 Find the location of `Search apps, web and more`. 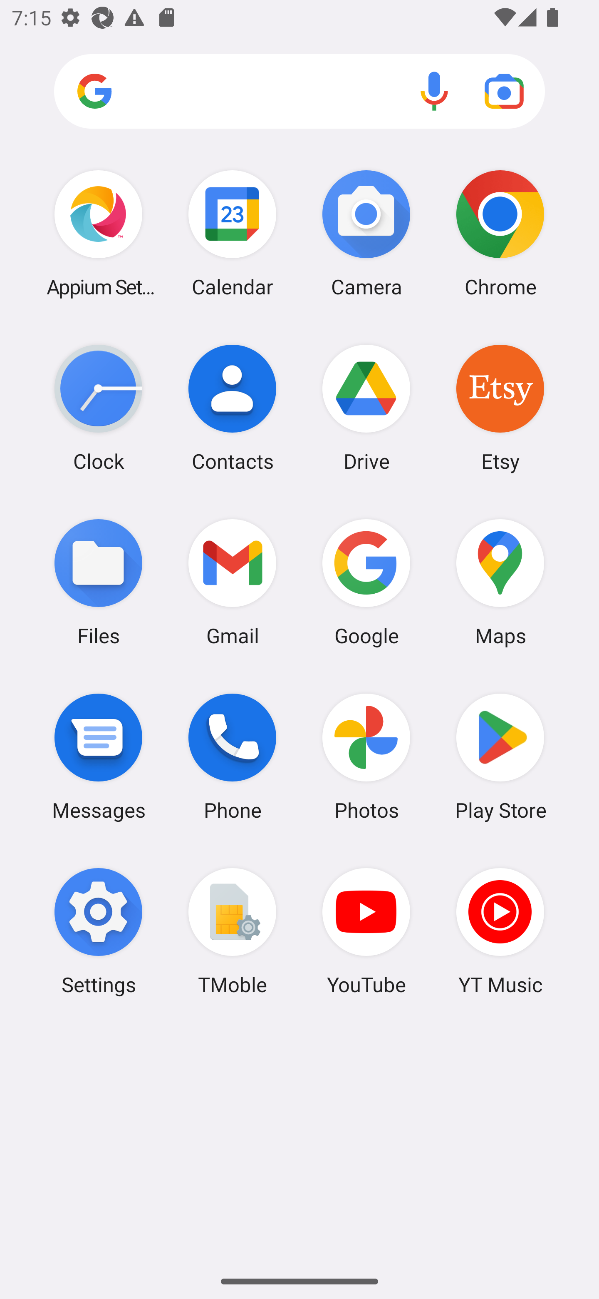

Search apps, web and more is located at coordinates (299, 92).